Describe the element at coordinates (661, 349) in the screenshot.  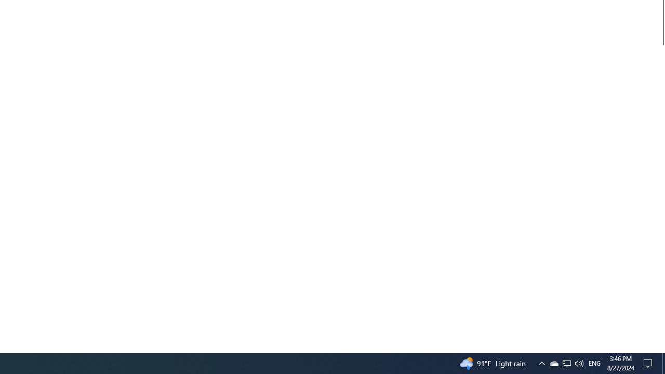
I see `Vertical Small Increase` at that location.